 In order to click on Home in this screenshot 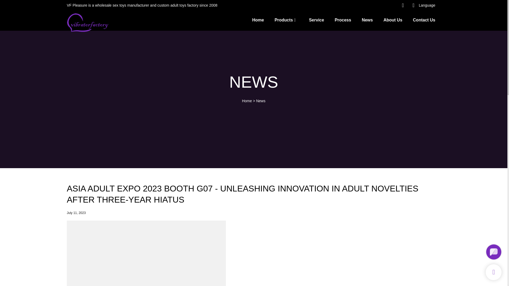, I will do `click(247, 101)`.